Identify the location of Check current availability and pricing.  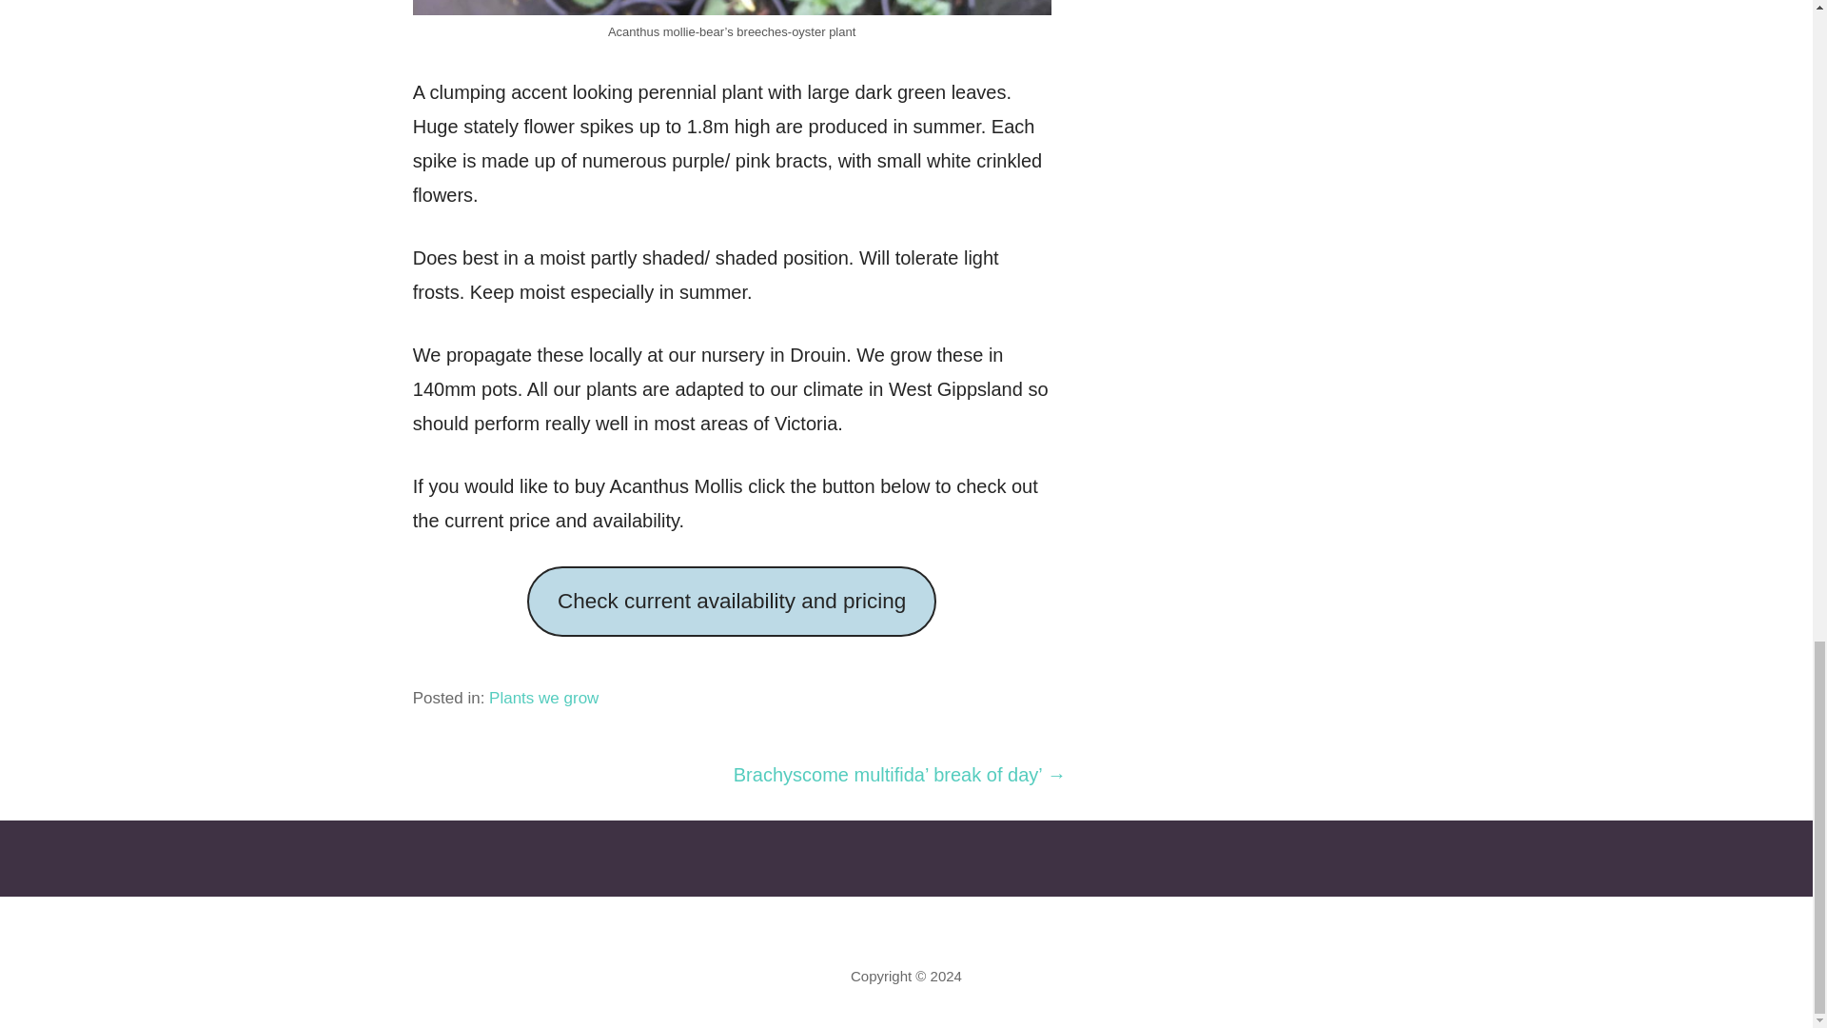
(731, 602).